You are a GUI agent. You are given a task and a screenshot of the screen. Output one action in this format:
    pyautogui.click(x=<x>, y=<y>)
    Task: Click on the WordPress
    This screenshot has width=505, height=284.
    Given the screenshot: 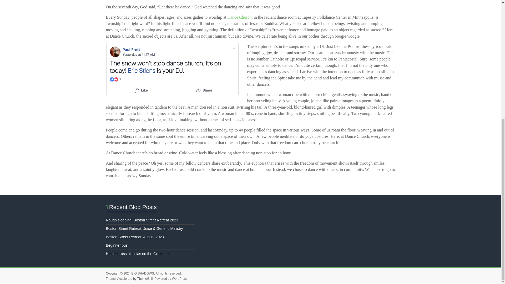 What is the action you would take?
    pyautogui.click(x=180, y=279)
    